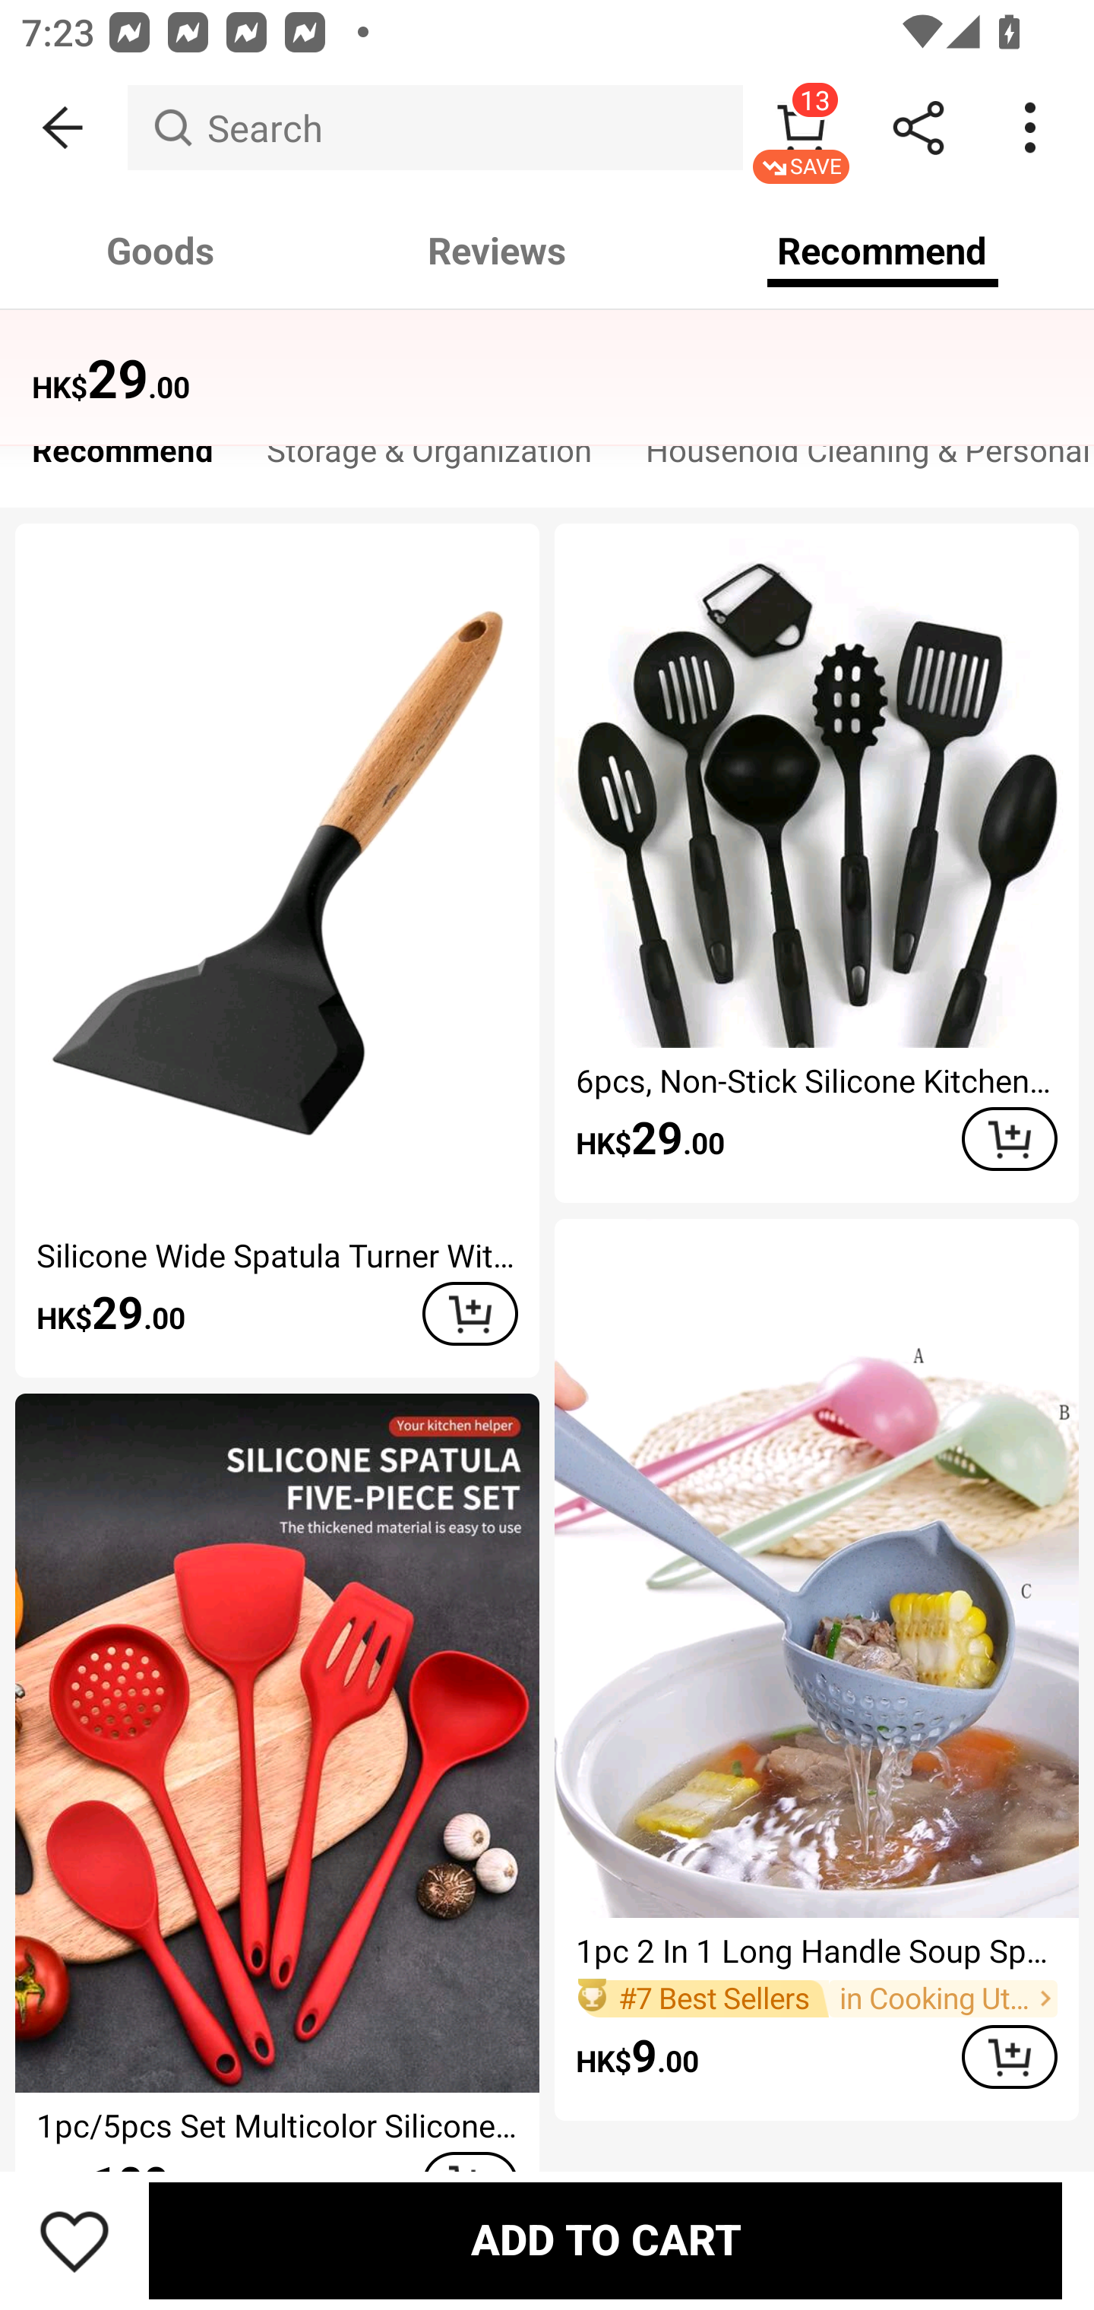 The width and height of the screenshot is (1094, 2310). I want to click on Household Cleaning & Personal Care, so click(857, 457).